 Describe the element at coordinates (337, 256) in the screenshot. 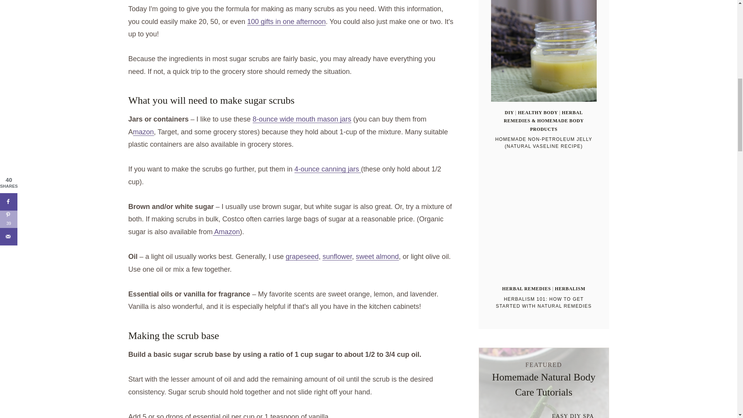

I see `sunflower` at that location.